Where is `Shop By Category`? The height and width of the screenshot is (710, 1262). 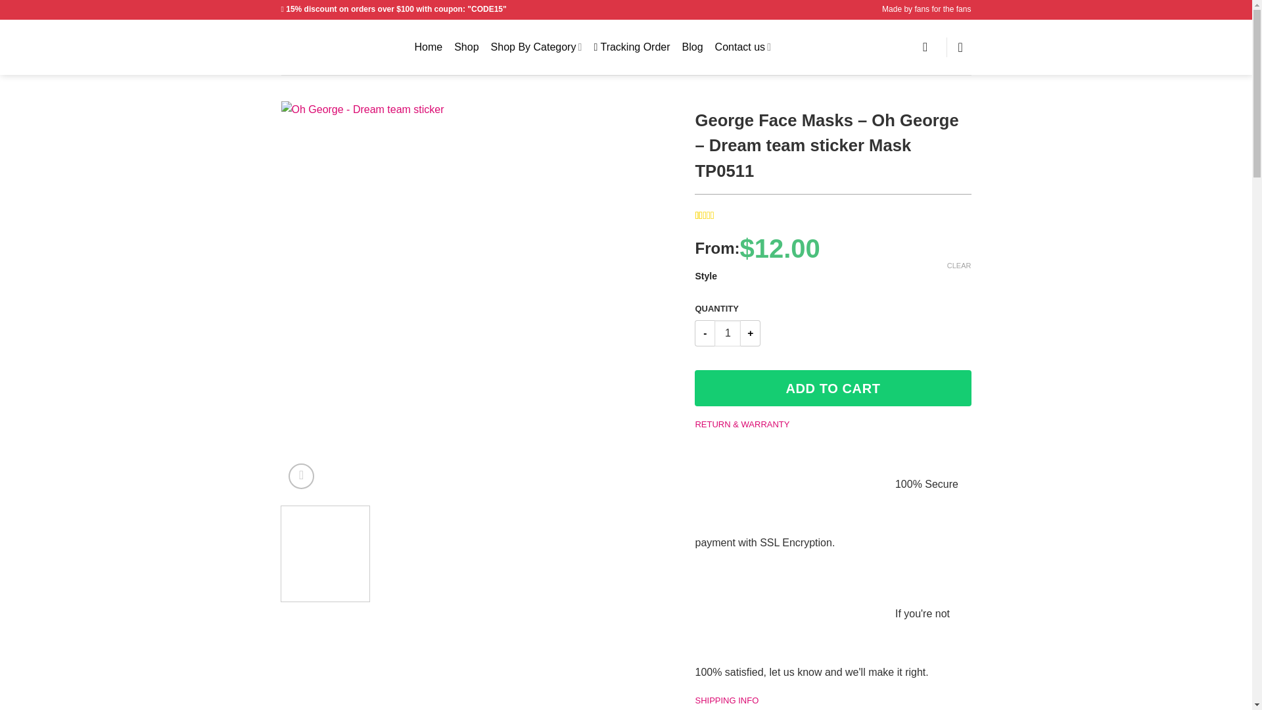
Shop By Category is located at coordinates (536, 46).